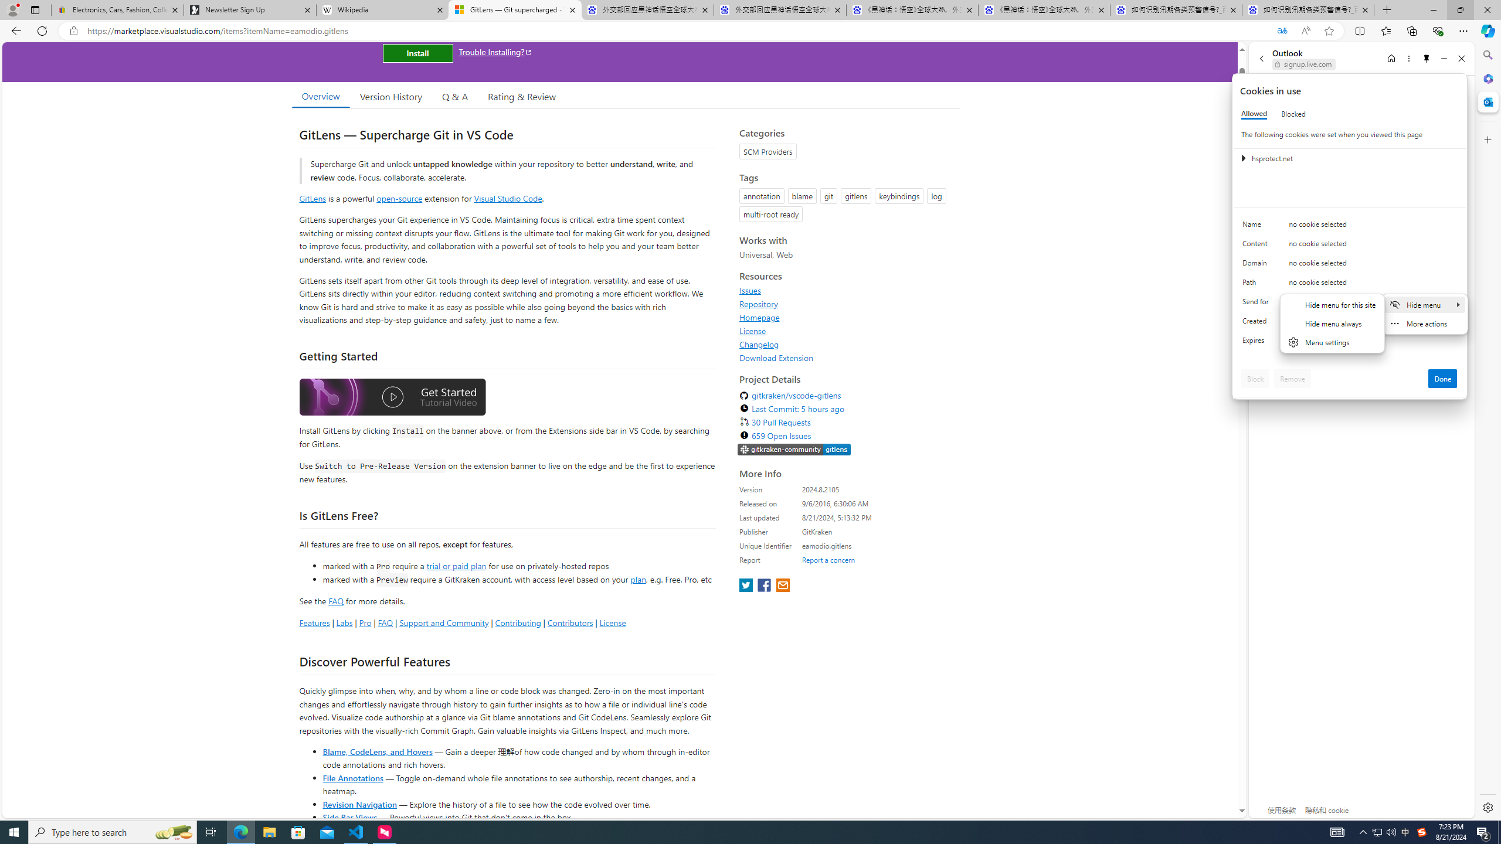 This screenshot has width=1501, height=844. What do you see at coordinates (1258, 227) in the screenshot?
I see `Name` at bounding box center [1258, 227].